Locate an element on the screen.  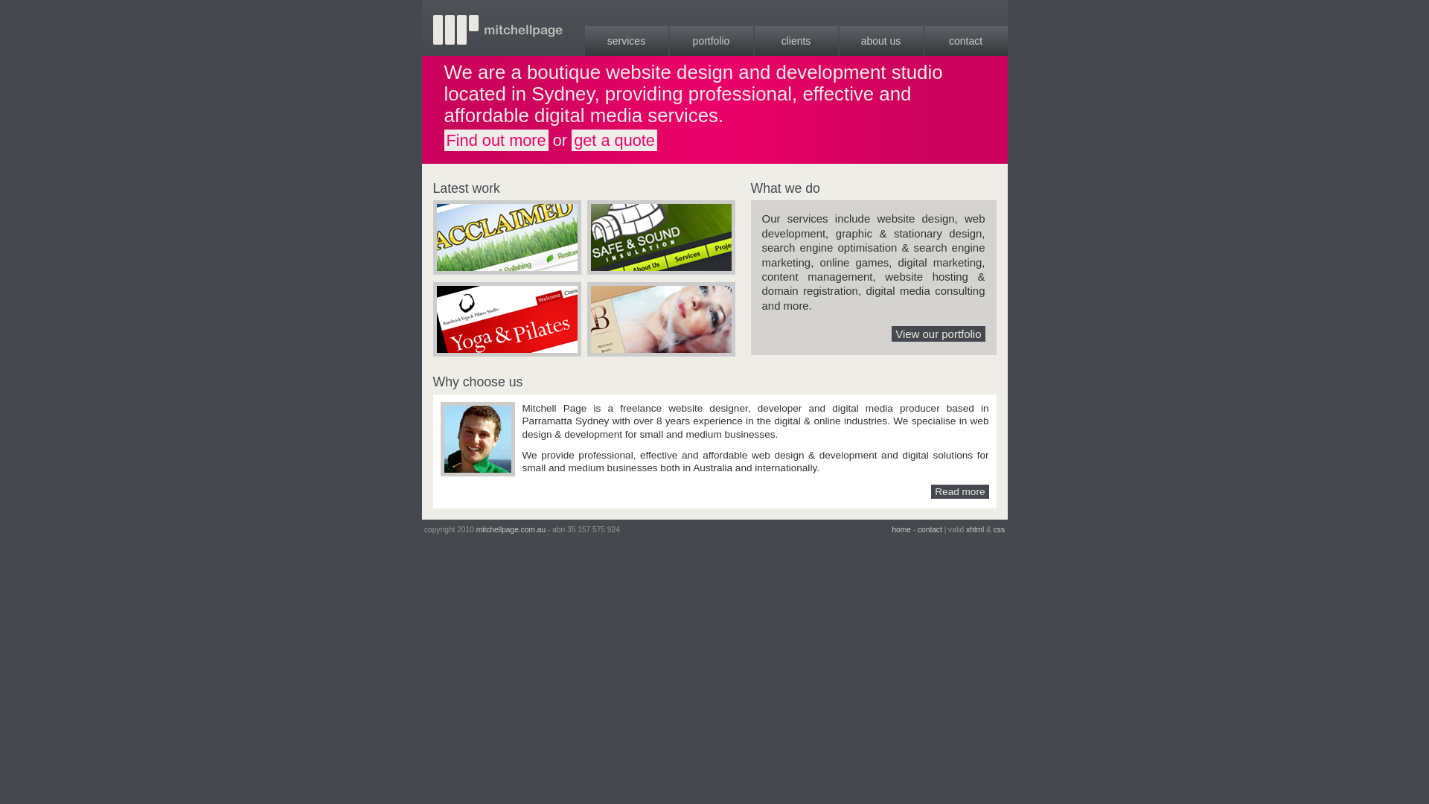
xhtml is located at coordinates (975, 530).